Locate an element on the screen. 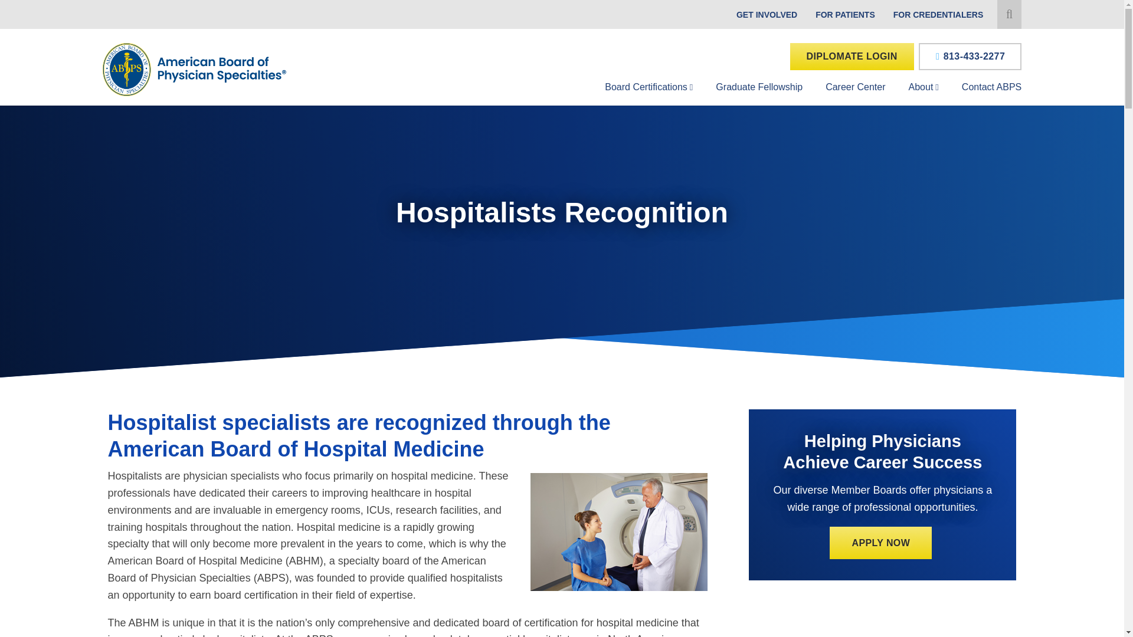 The image size is (1133, 637). DIPLOMATE LOGIN is located at coordinates (852, 57).